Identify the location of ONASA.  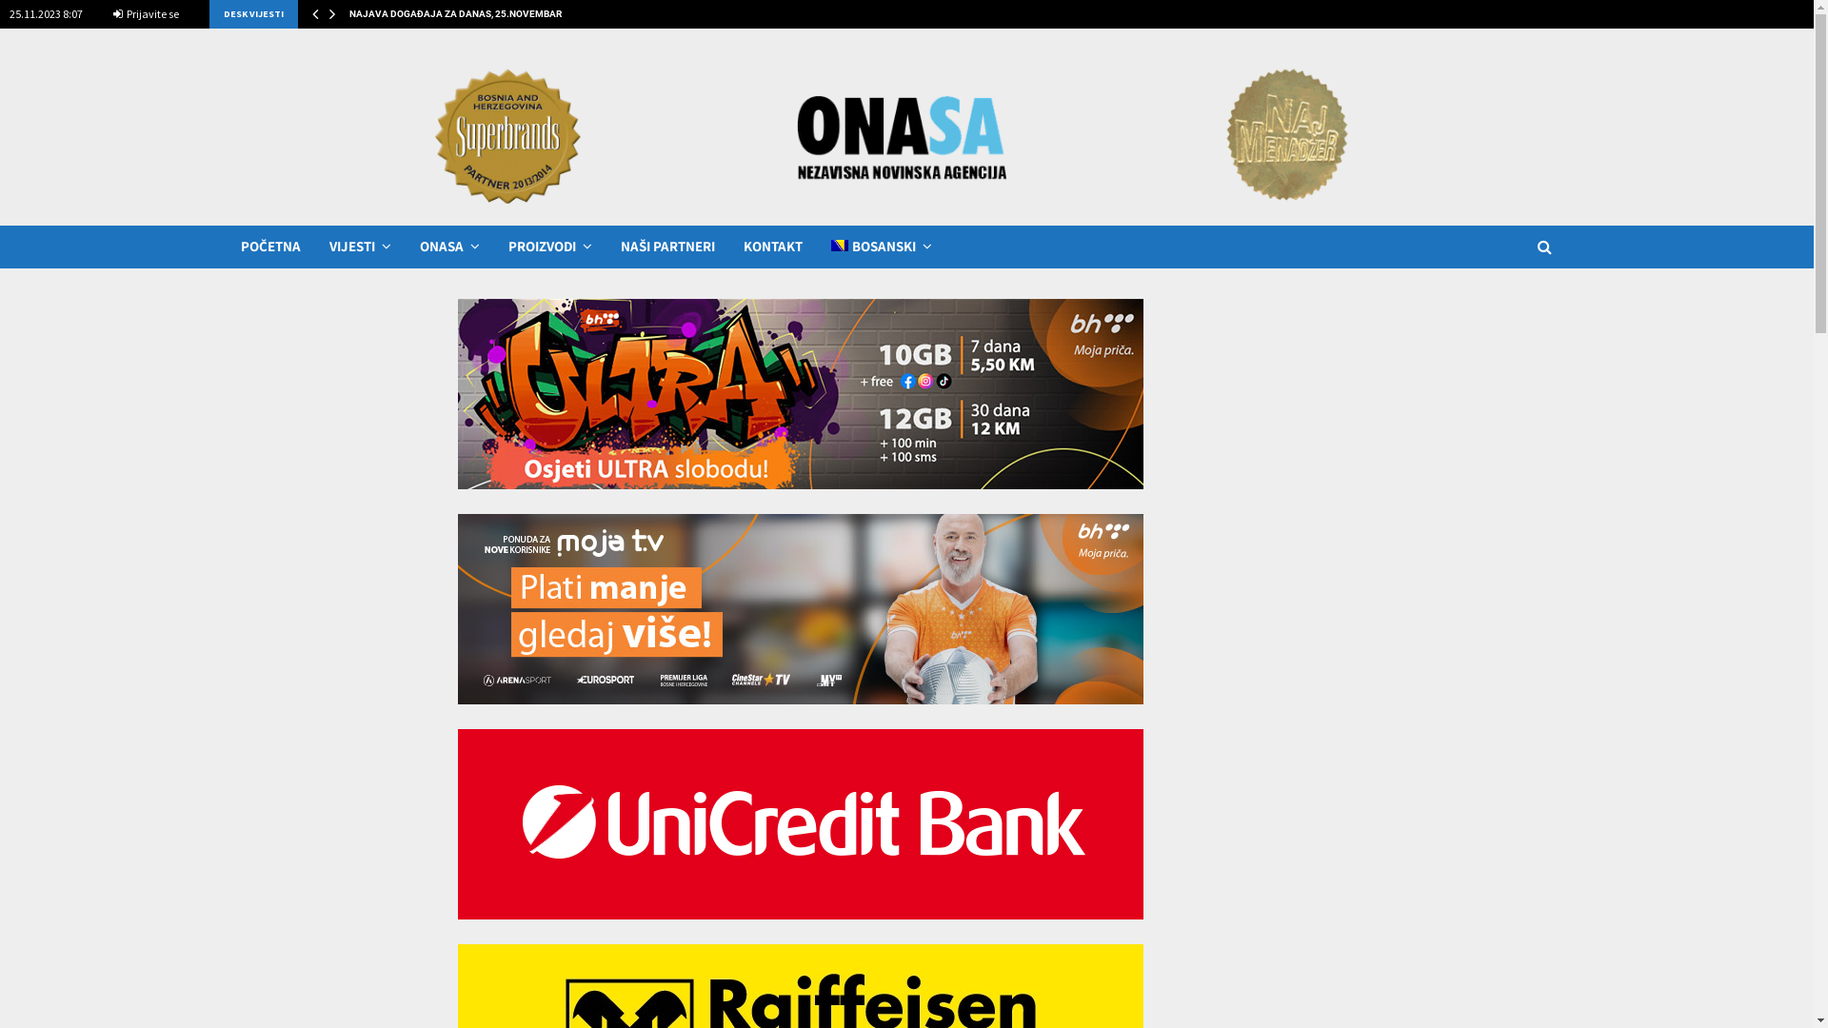
(449, 247).